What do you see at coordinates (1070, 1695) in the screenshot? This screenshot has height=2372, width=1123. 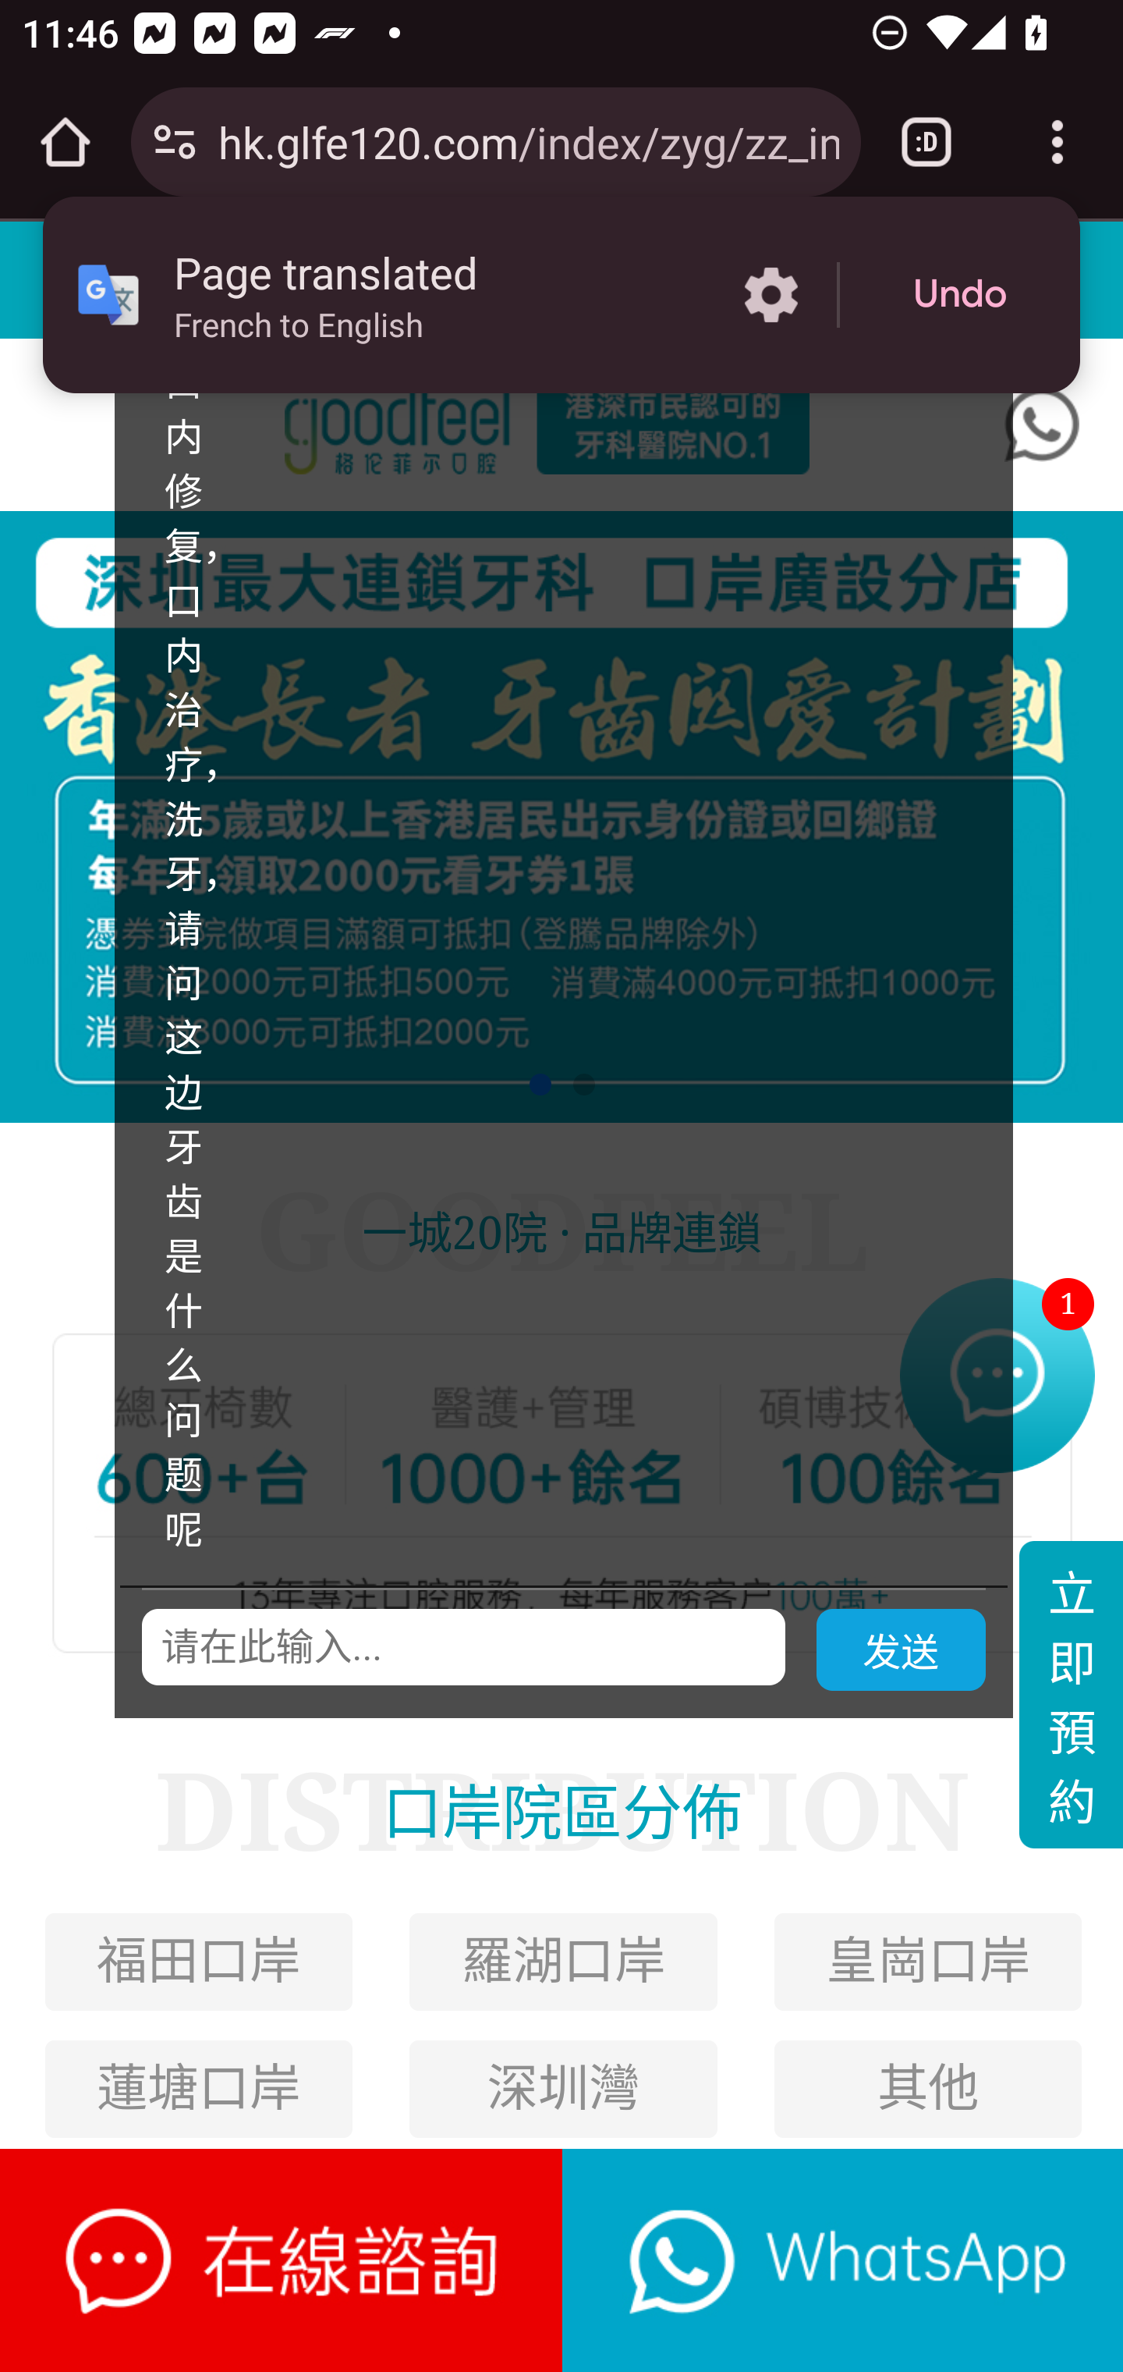 I see `立 即 預 約 立 即 預 約` at bounding box center [1070, 1695].